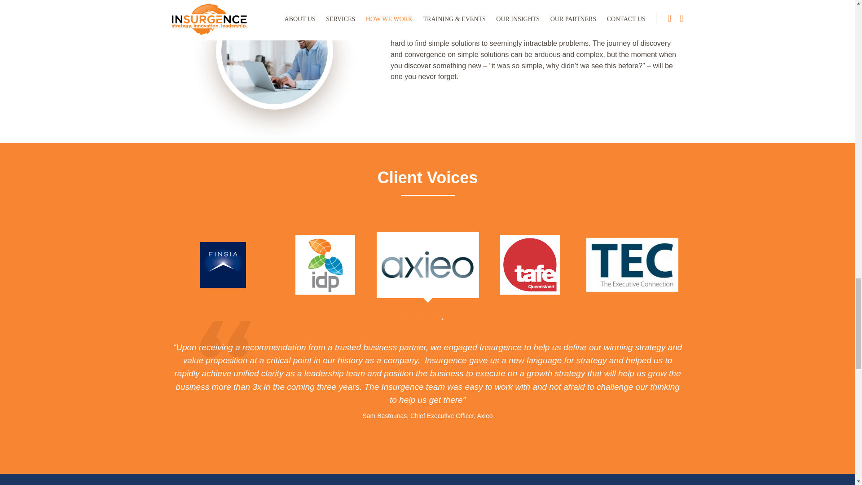  What do you see at coordinates (413, 320) in the screenshot?
I see `3` at bounding box center [413, 320].